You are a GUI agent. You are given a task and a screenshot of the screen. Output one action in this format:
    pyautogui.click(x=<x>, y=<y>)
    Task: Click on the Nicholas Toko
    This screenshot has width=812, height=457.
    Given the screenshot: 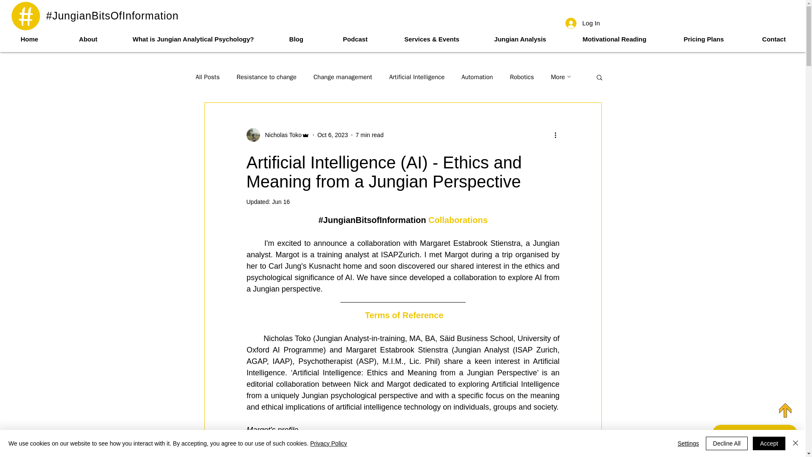 What is the action you would take?
    pyautogui.click(x=277, y=135)
    